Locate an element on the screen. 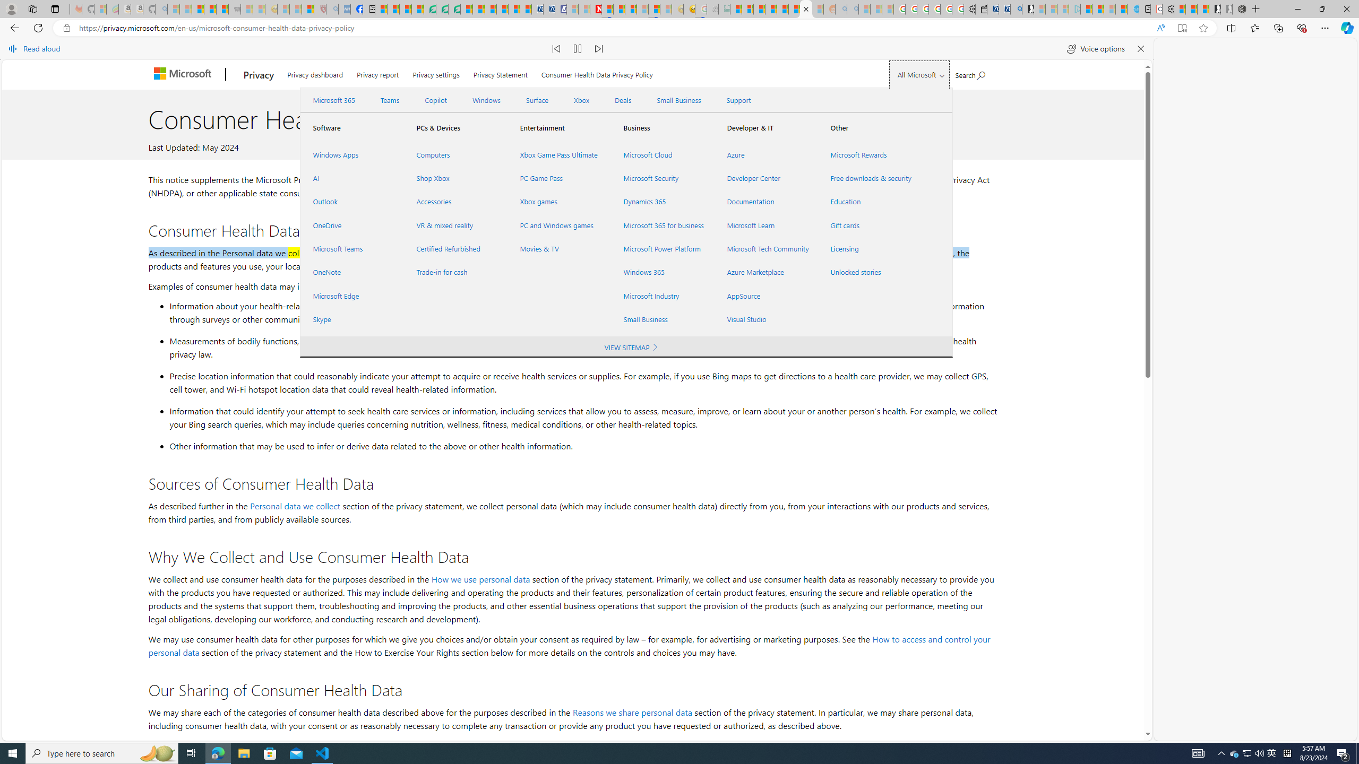 The image size is (1359, 764). Privacy settings is located at coordinates (436, 73).